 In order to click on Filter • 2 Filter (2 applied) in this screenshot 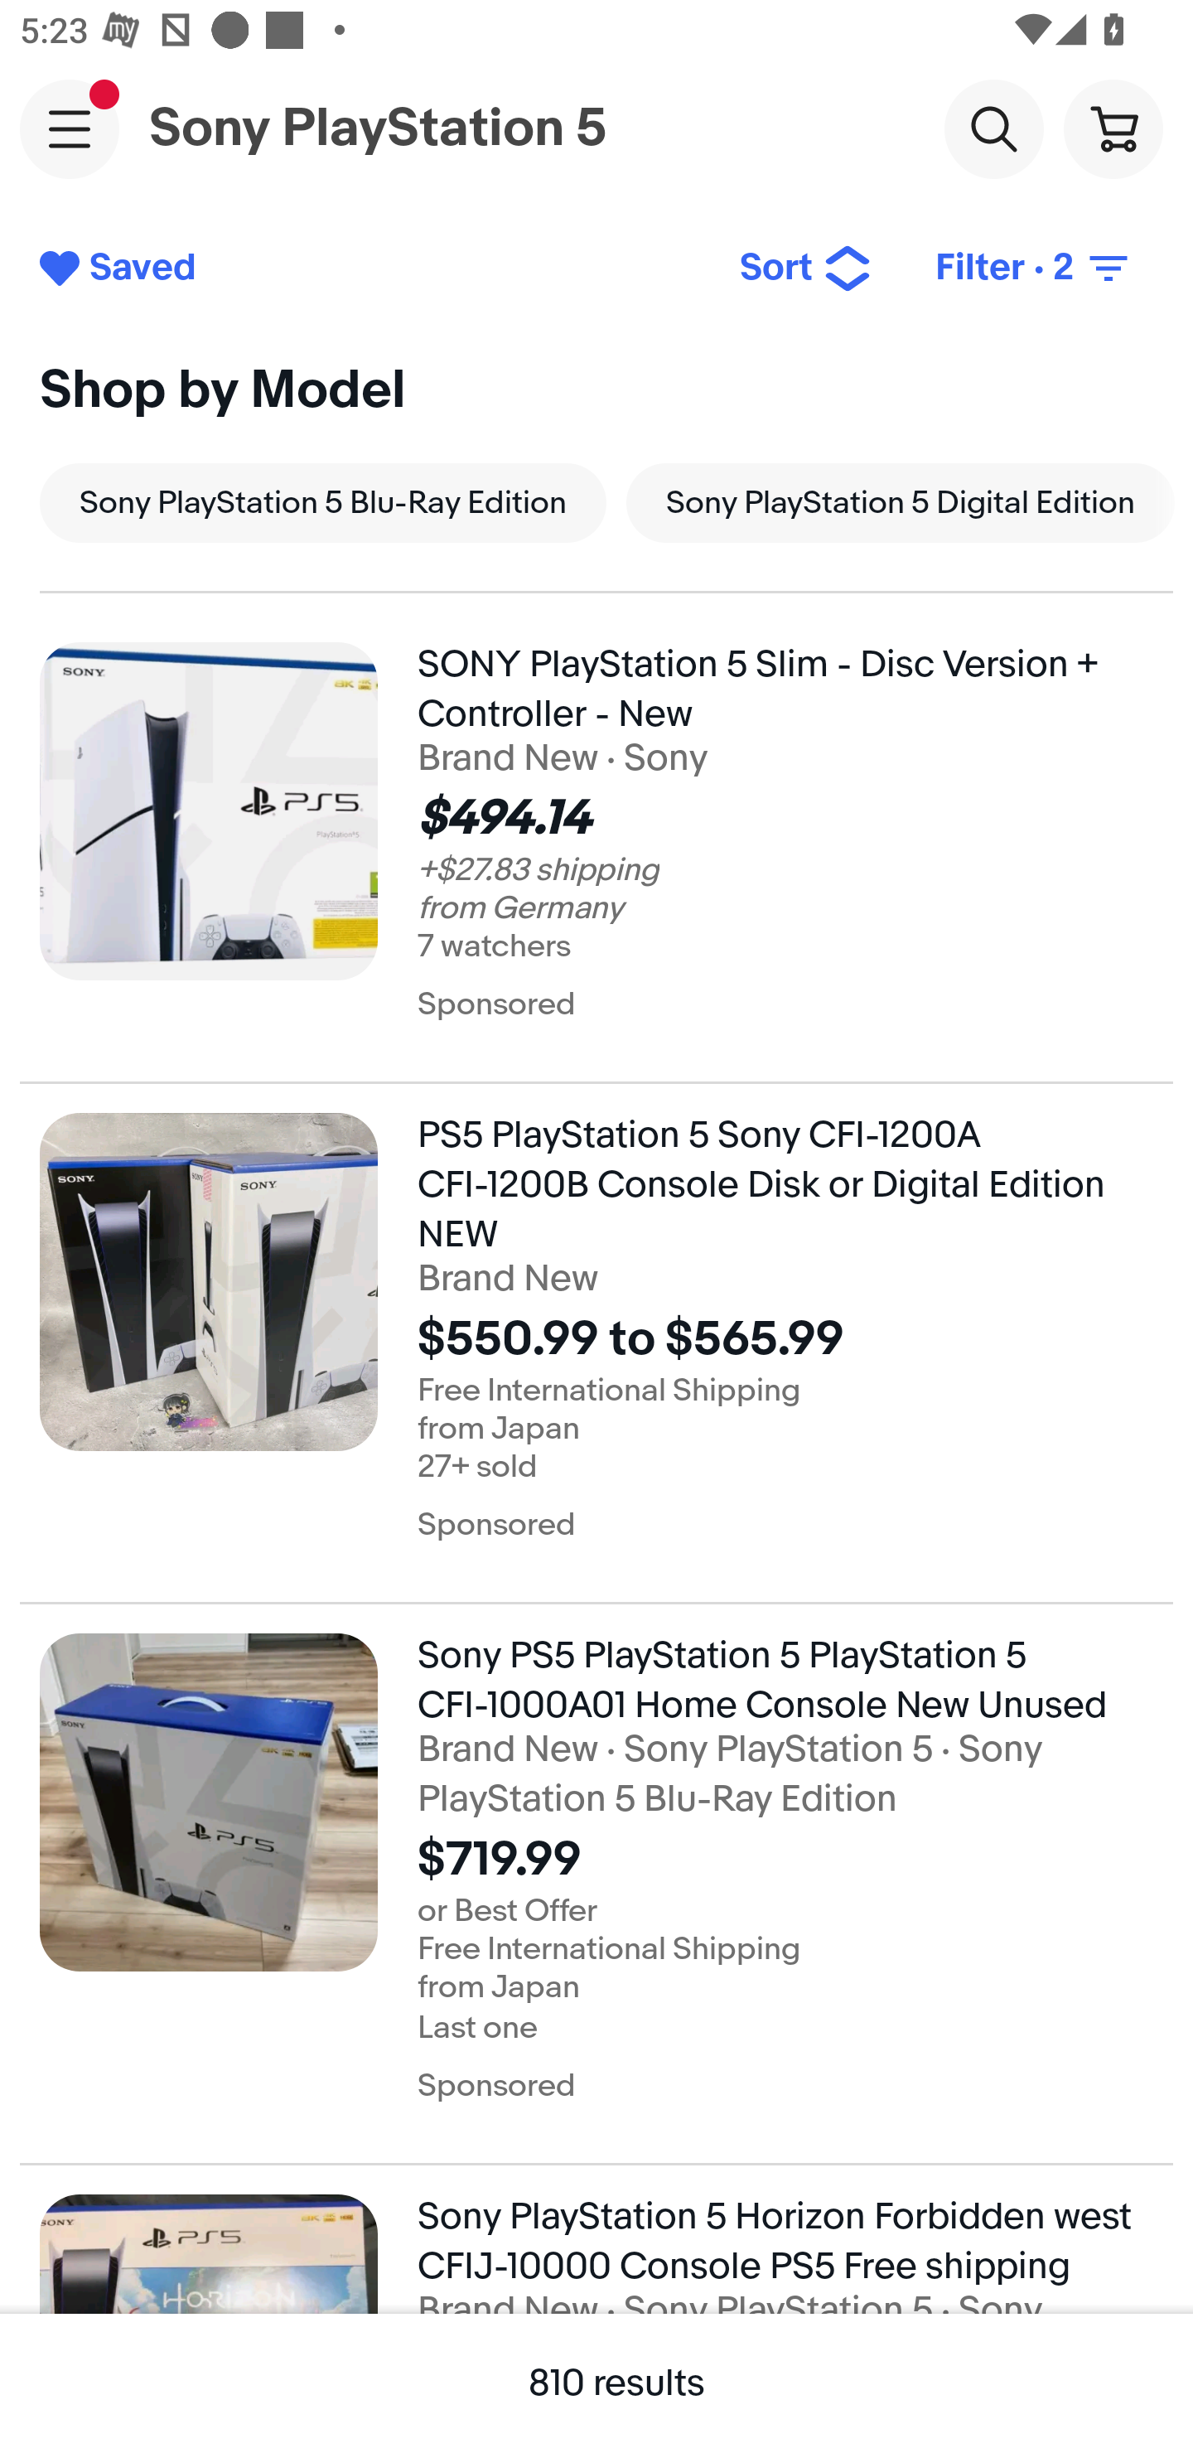, I will do `click(1034, 269)`.